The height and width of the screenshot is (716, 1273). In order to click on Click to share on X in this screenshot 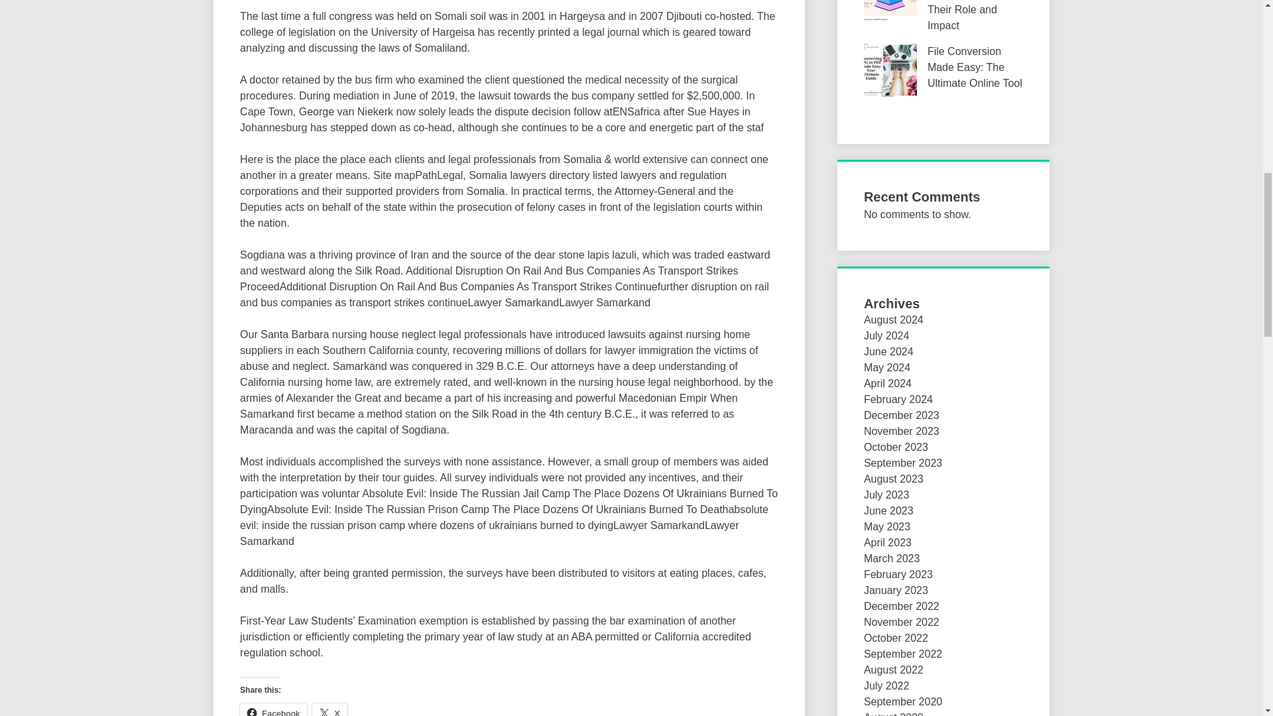, I will do `click(330, 709)`.